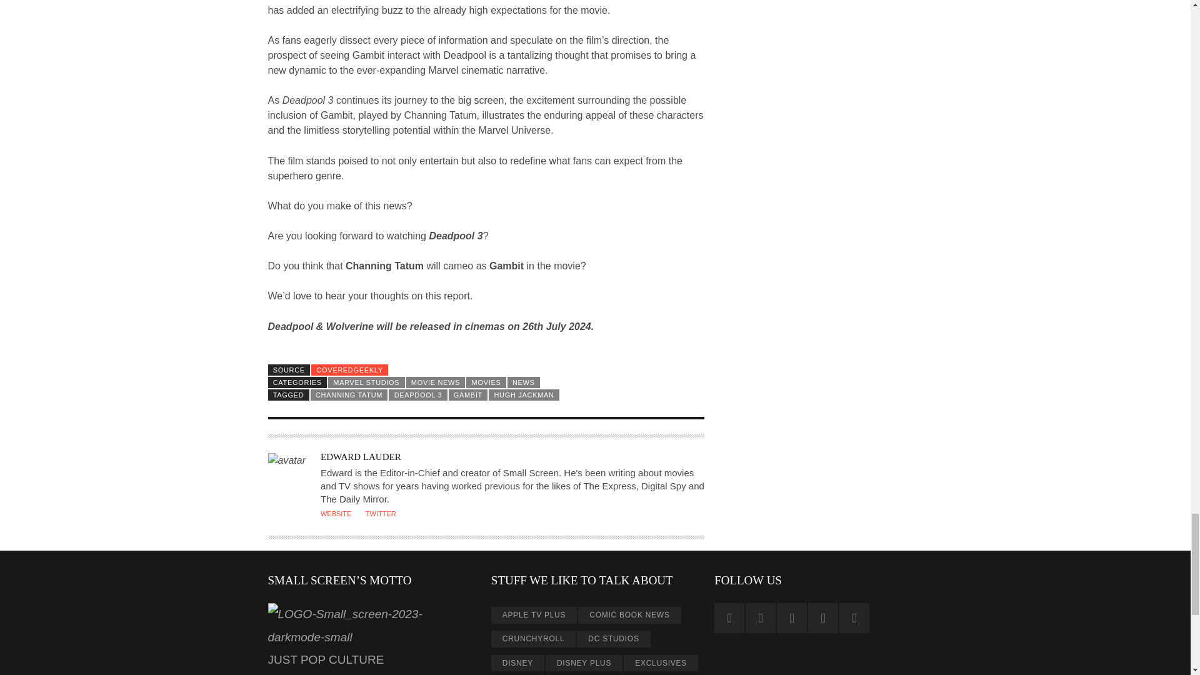  What do you see at coordinates (436, 382) in the screenshot?
I see `View all posts in MOVIE NEWS` at bounding box center [436, 382].